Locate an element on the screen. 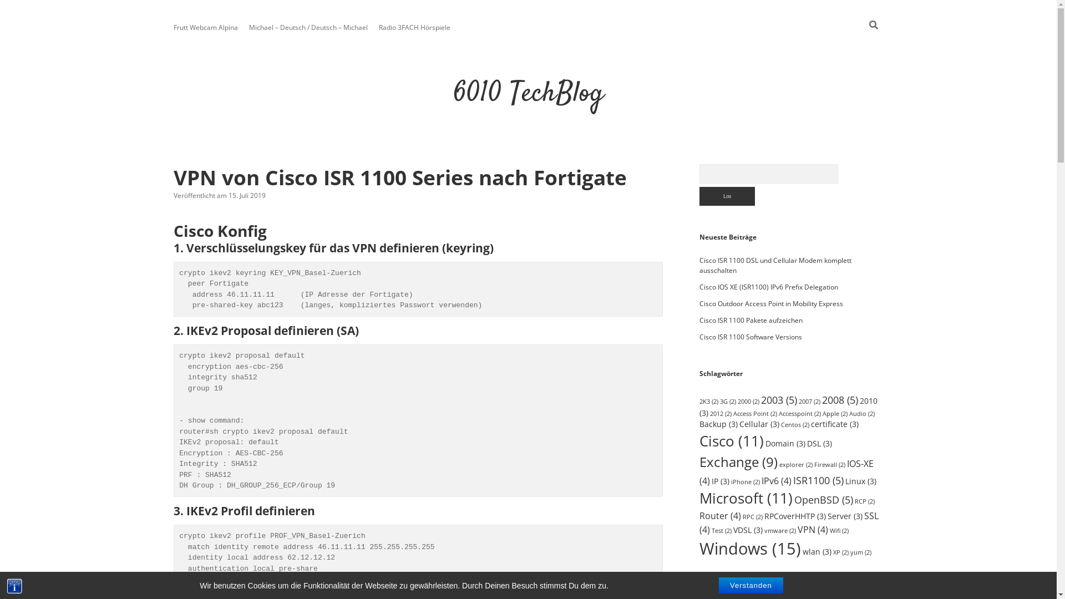 The image size is (1065, 599). RPC (2) is located at coordinates (753, 517).